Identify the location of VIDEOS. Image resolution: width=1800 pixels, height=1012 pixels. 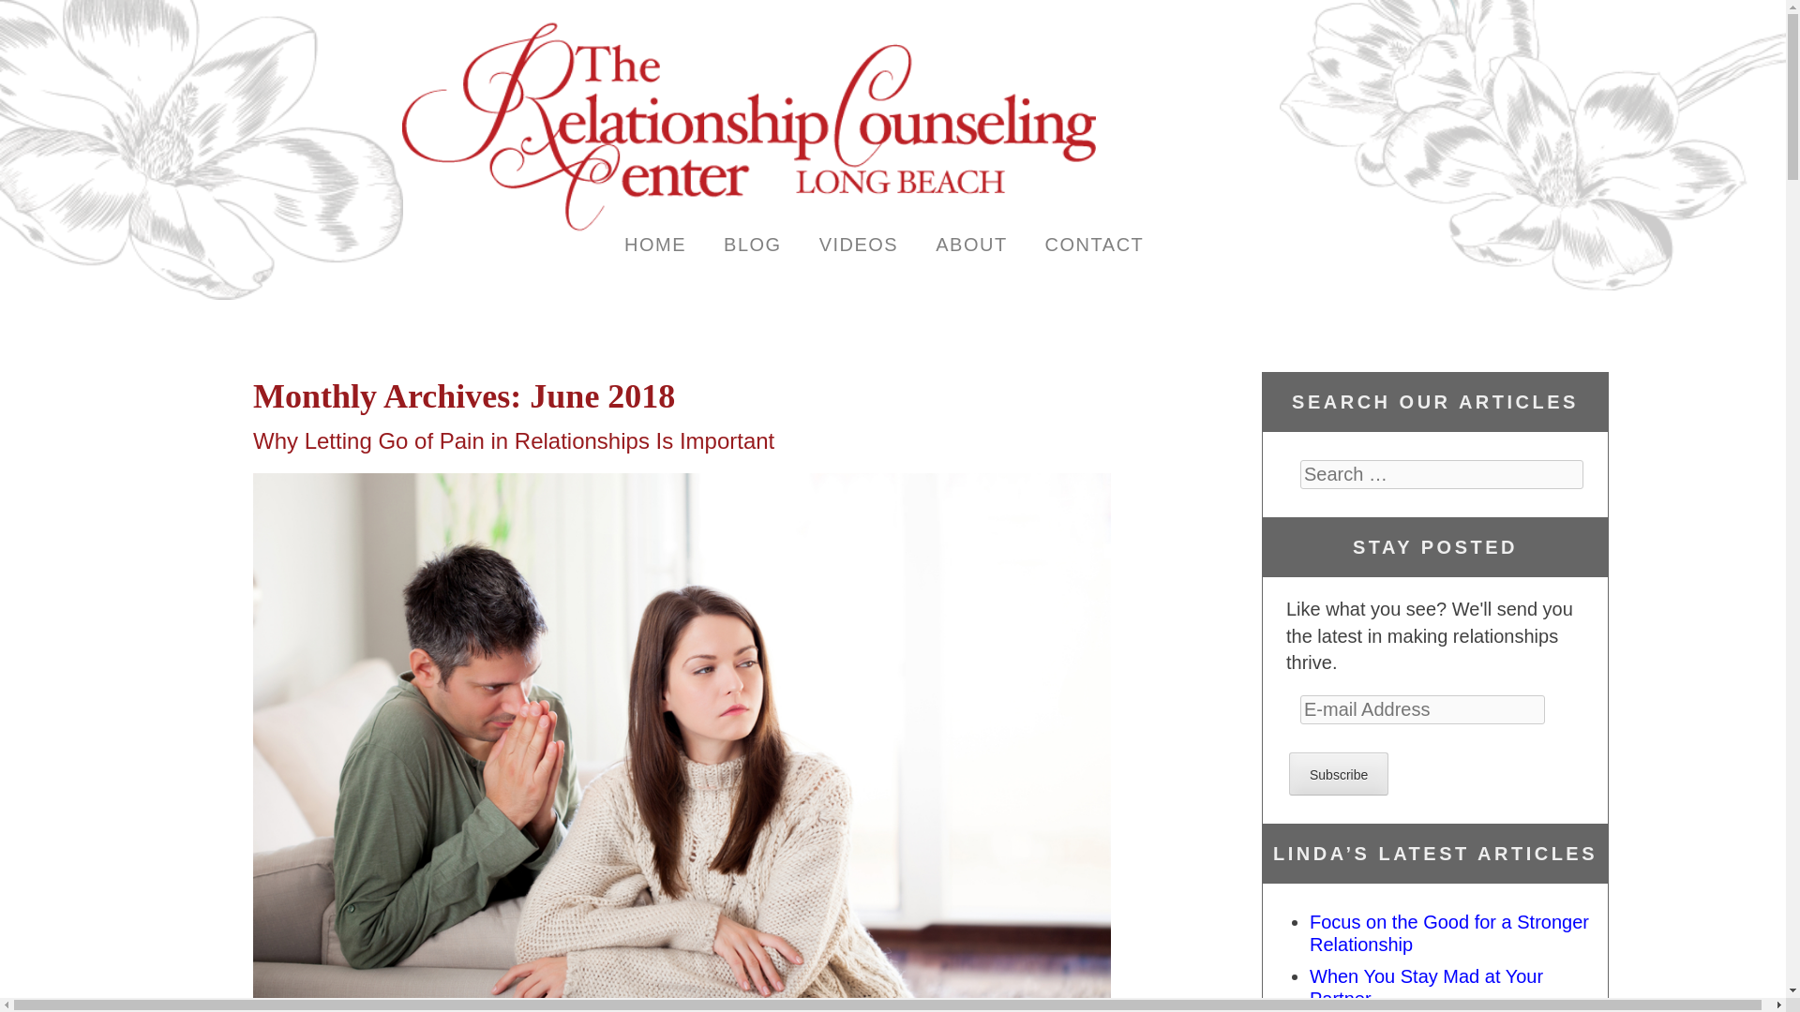
(859, 243).